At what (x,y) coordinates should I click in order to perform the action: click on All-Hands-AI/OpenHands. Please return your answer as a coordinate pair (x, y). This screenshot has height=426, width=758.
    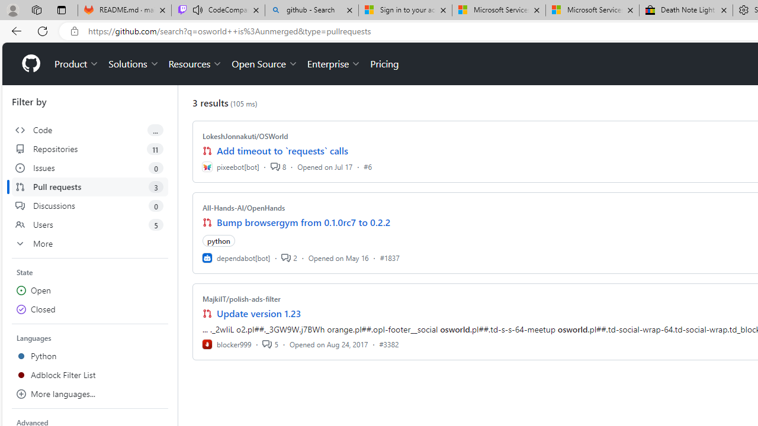
    Looking at the image, I should click on (244, 208).